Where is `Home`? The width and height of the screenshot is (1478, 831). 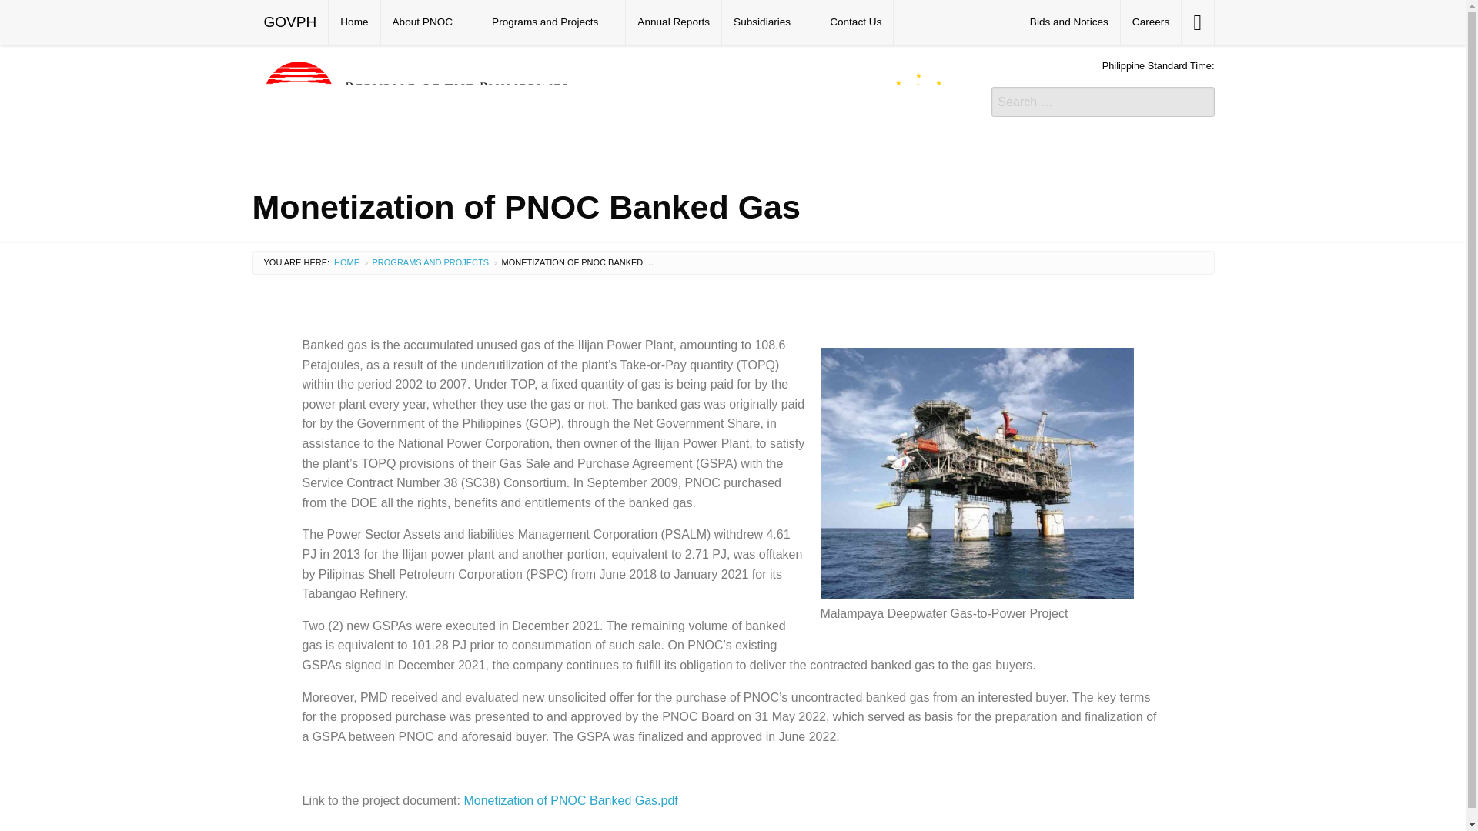 Home is located at coordinates (354, 22).